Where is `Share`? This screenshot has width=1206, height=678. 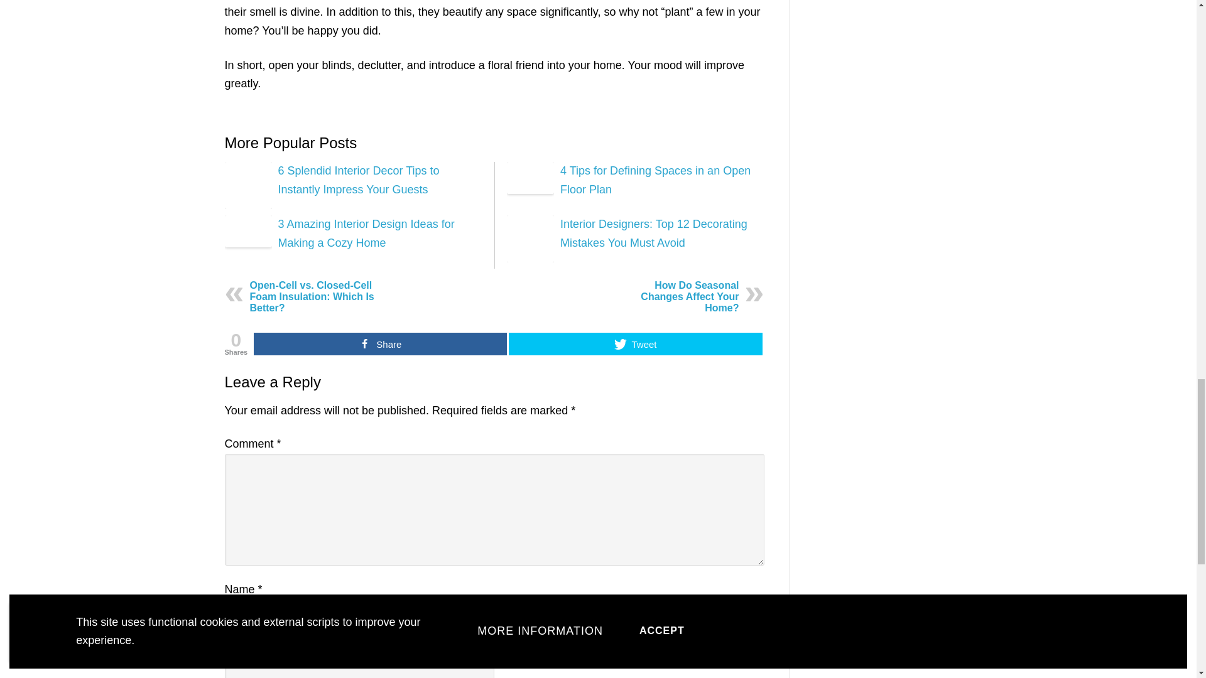
Share is located at coordinates (379, 344).